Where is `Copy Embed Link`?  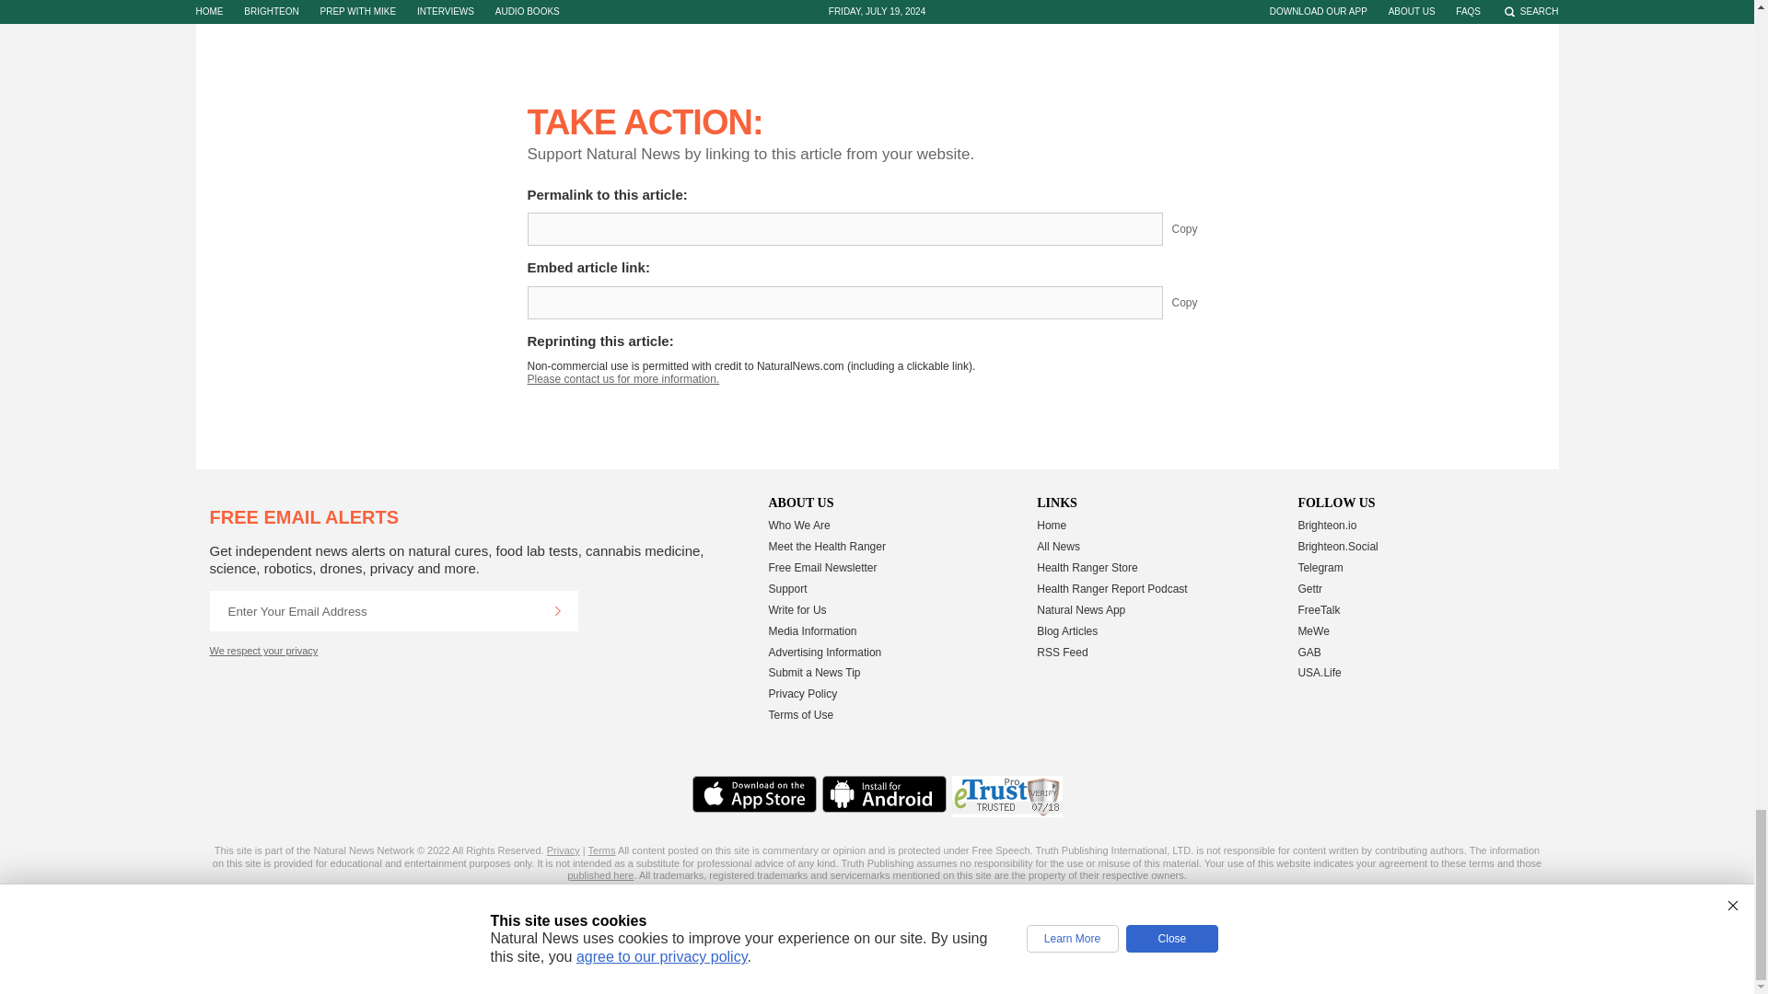 Copy Embed Link is located at coordinates (1199, 302).